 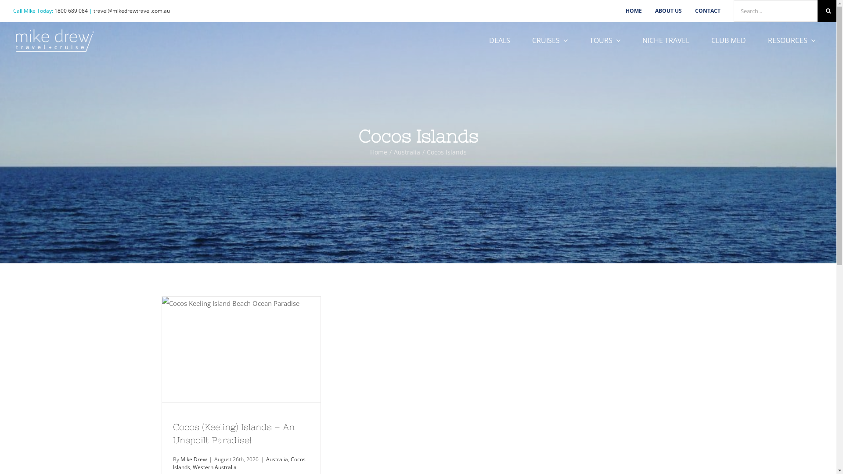 What do you see at coordinates (668, 11) in the screenshot?
I see `ABOUT US` at bounding box center [668, 11].